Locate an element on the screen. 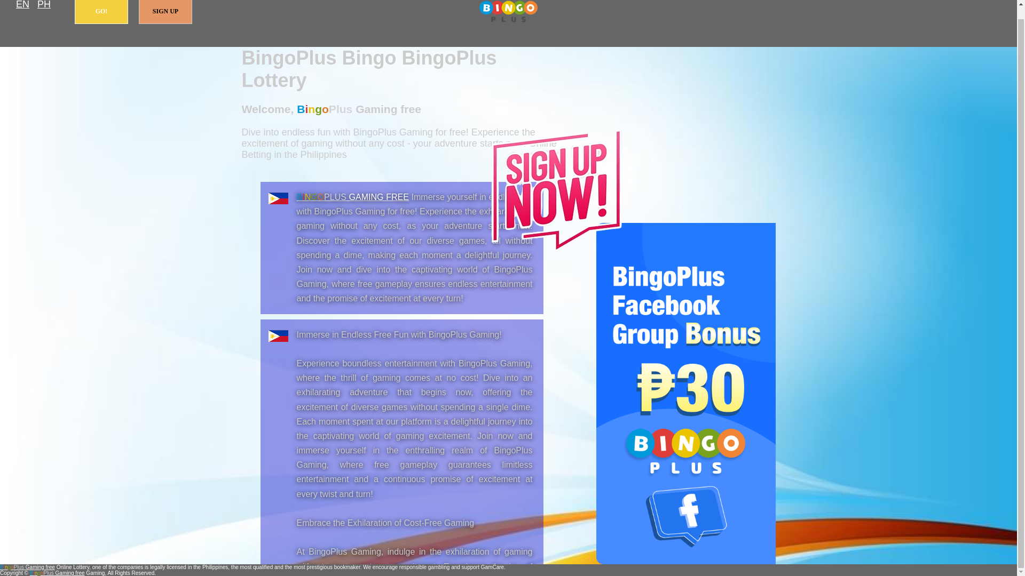  English - Filipino is located at coordinates (22, 5).